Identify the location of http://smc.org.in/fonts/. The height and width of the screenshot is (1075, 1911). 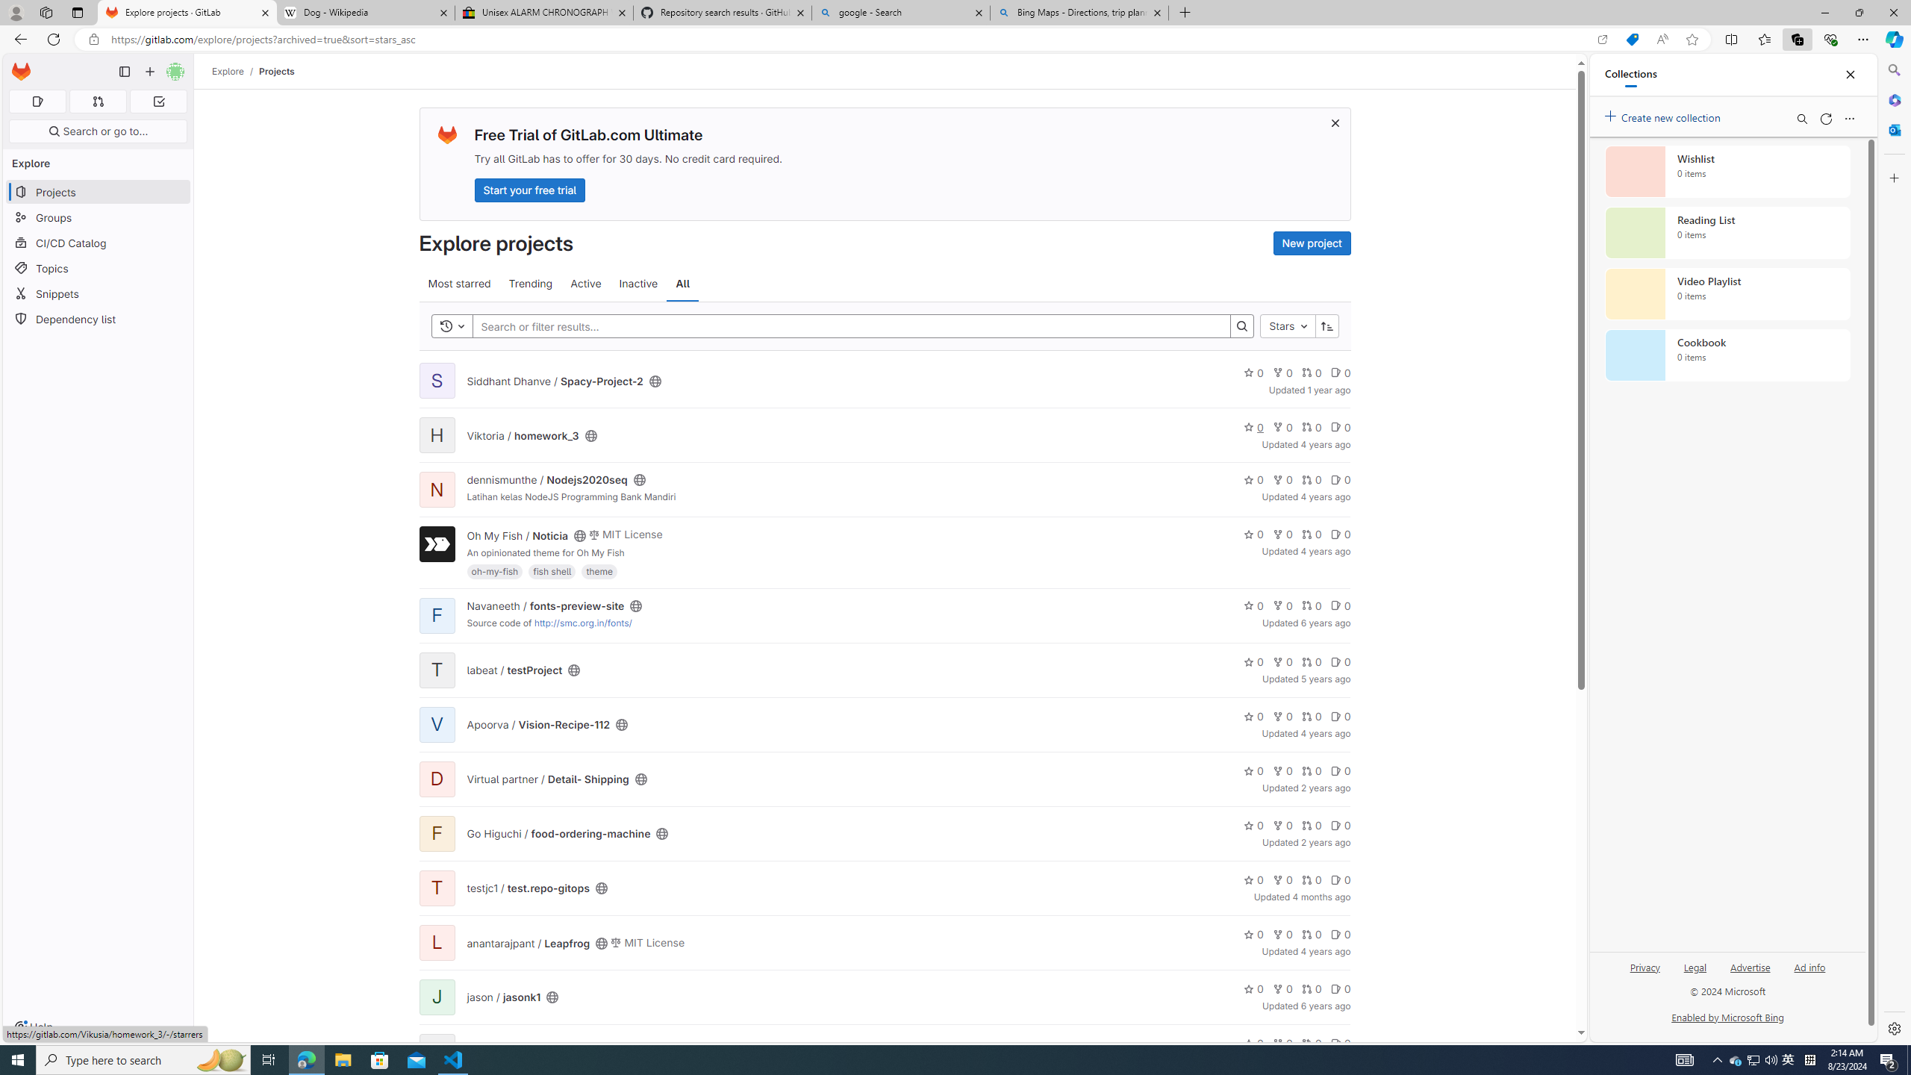
(582, 623).